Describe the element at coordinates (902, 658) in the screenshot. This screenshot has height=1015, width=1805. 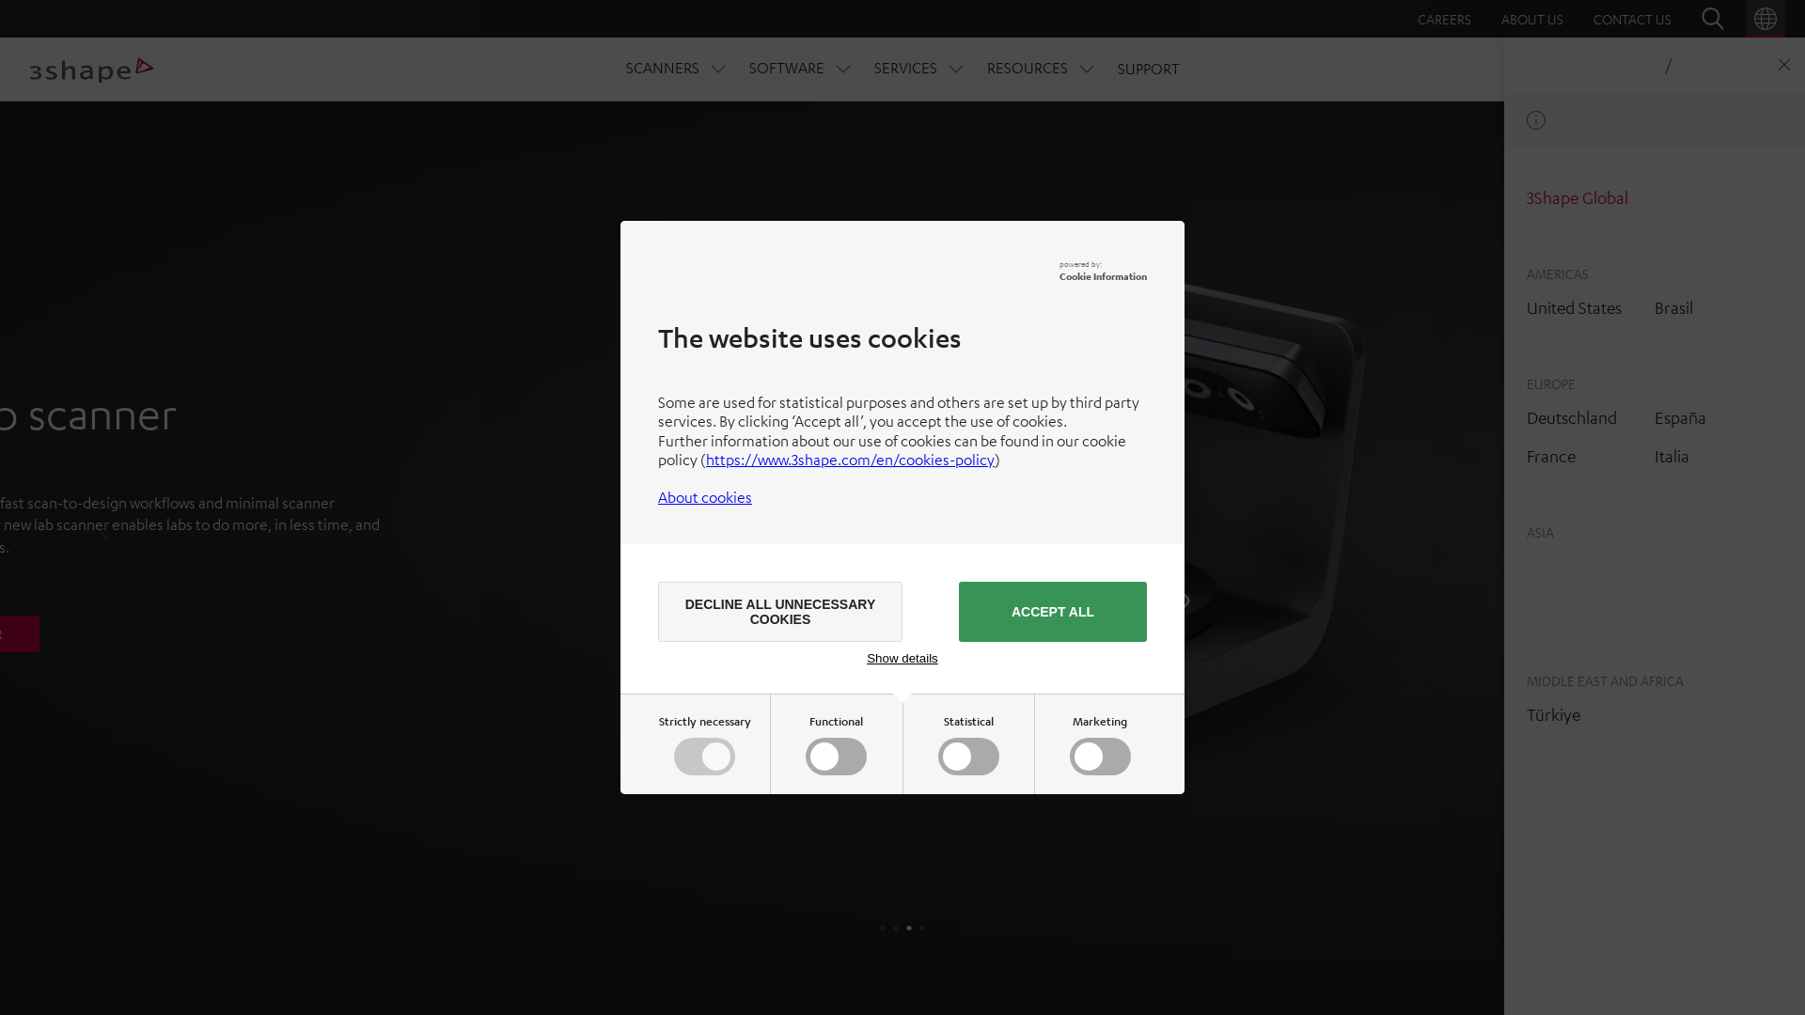
I see `Show details` at that location.